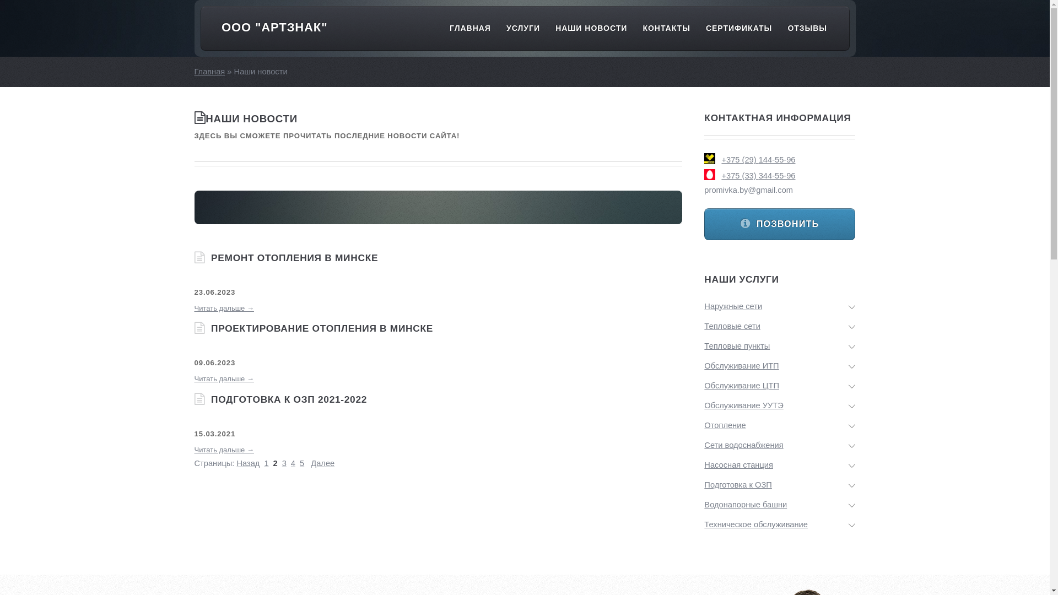  What do you see at coordinates (284, 463) in the screenshot?
I see `3` at bounding box center [284, 463].